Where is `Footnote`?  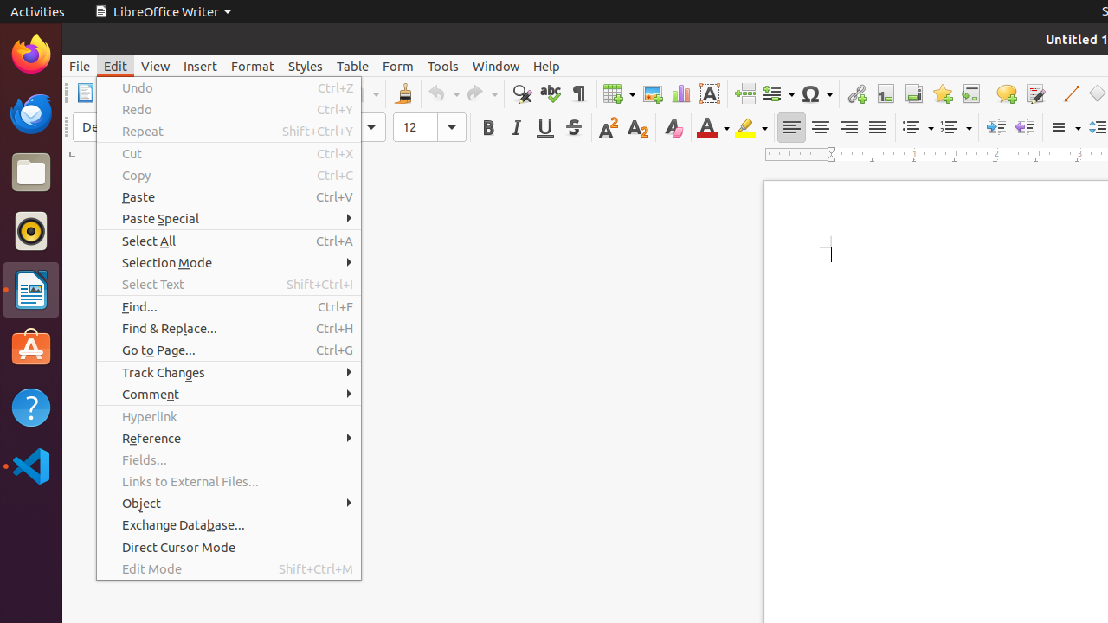 Footnote is located at coordinates (885, 93).